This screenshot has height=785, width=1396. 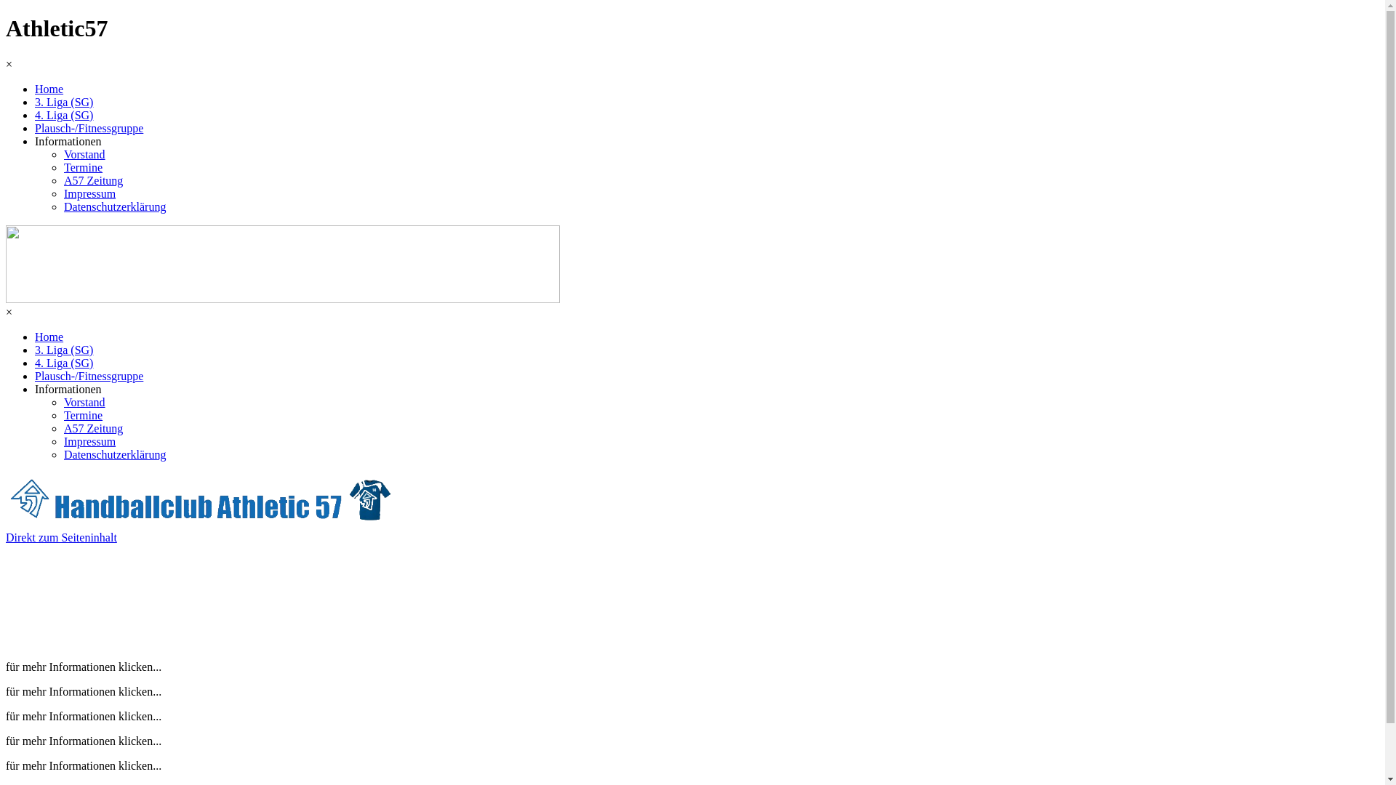 I want to click on Termine, so click(x=83, y=167).